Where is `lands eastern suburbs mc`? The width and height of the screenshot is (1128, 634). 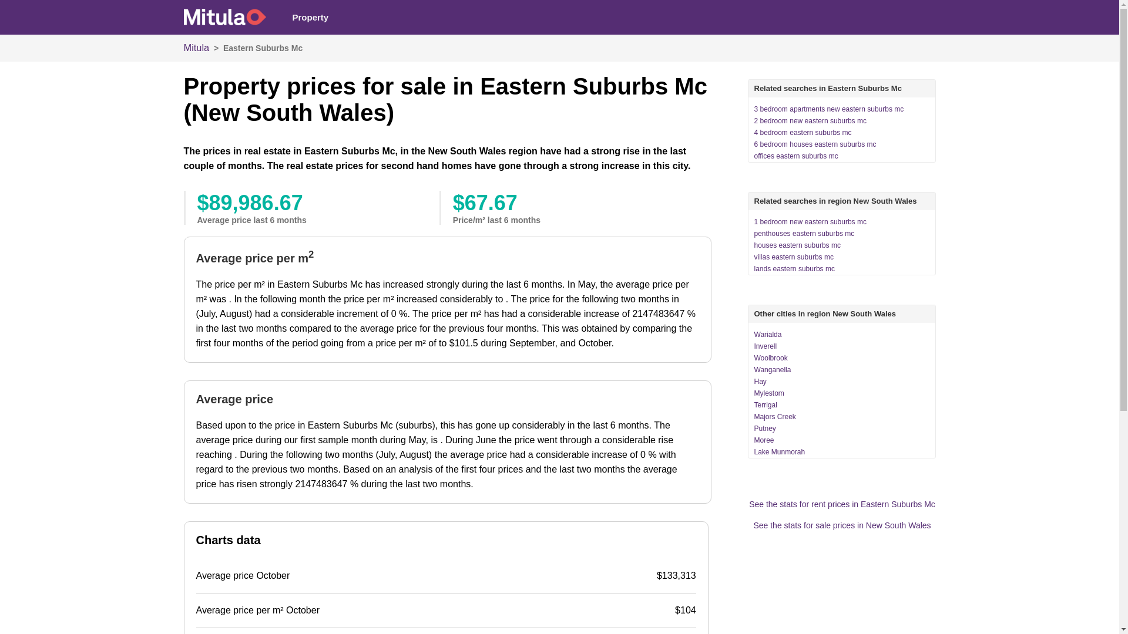
lands eastern suburbs mc is located at coordinates (794, 269).